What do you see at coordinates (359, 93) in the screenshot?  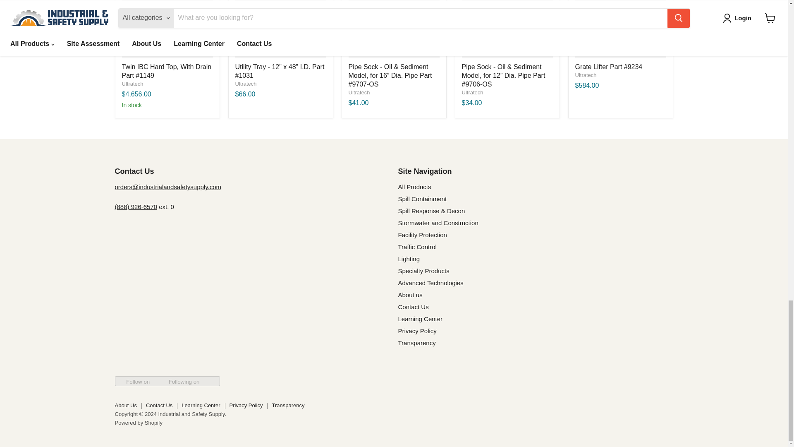 I see `Ultratech` at bounding box center [359, 93].